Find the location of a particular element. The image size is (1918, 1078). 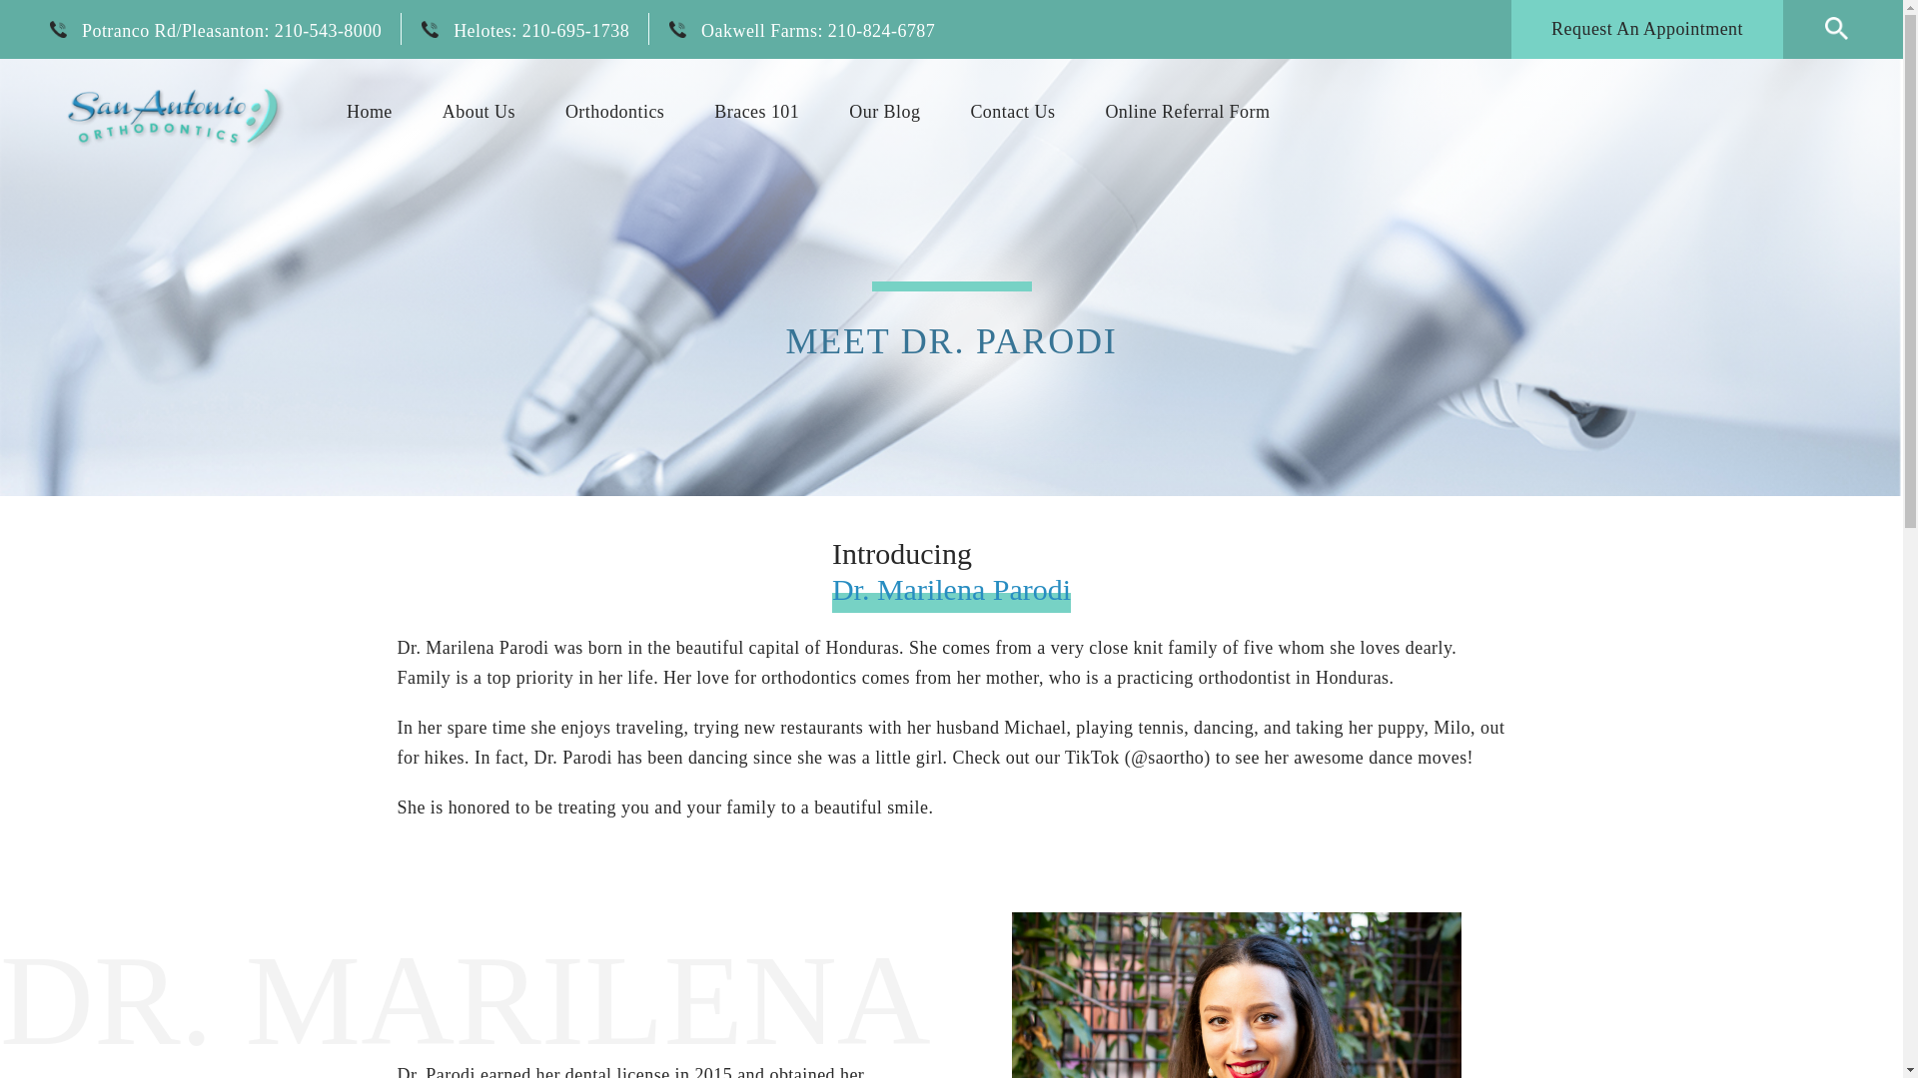

Request An Appointment is located at coordinates (1646, 14).